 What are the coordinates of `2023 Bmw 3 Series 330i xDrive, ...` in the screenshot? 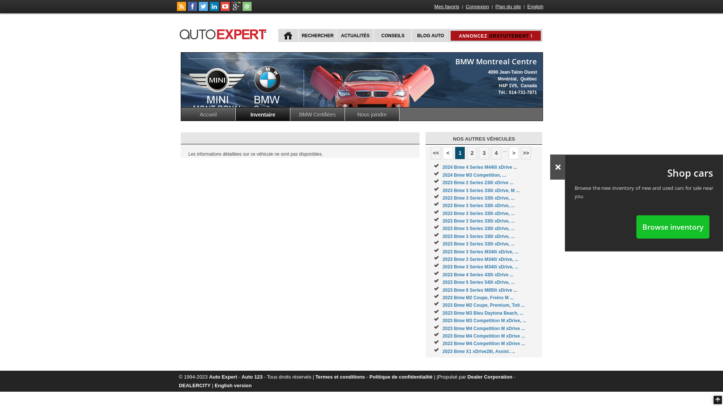 It's located at (478, 221).